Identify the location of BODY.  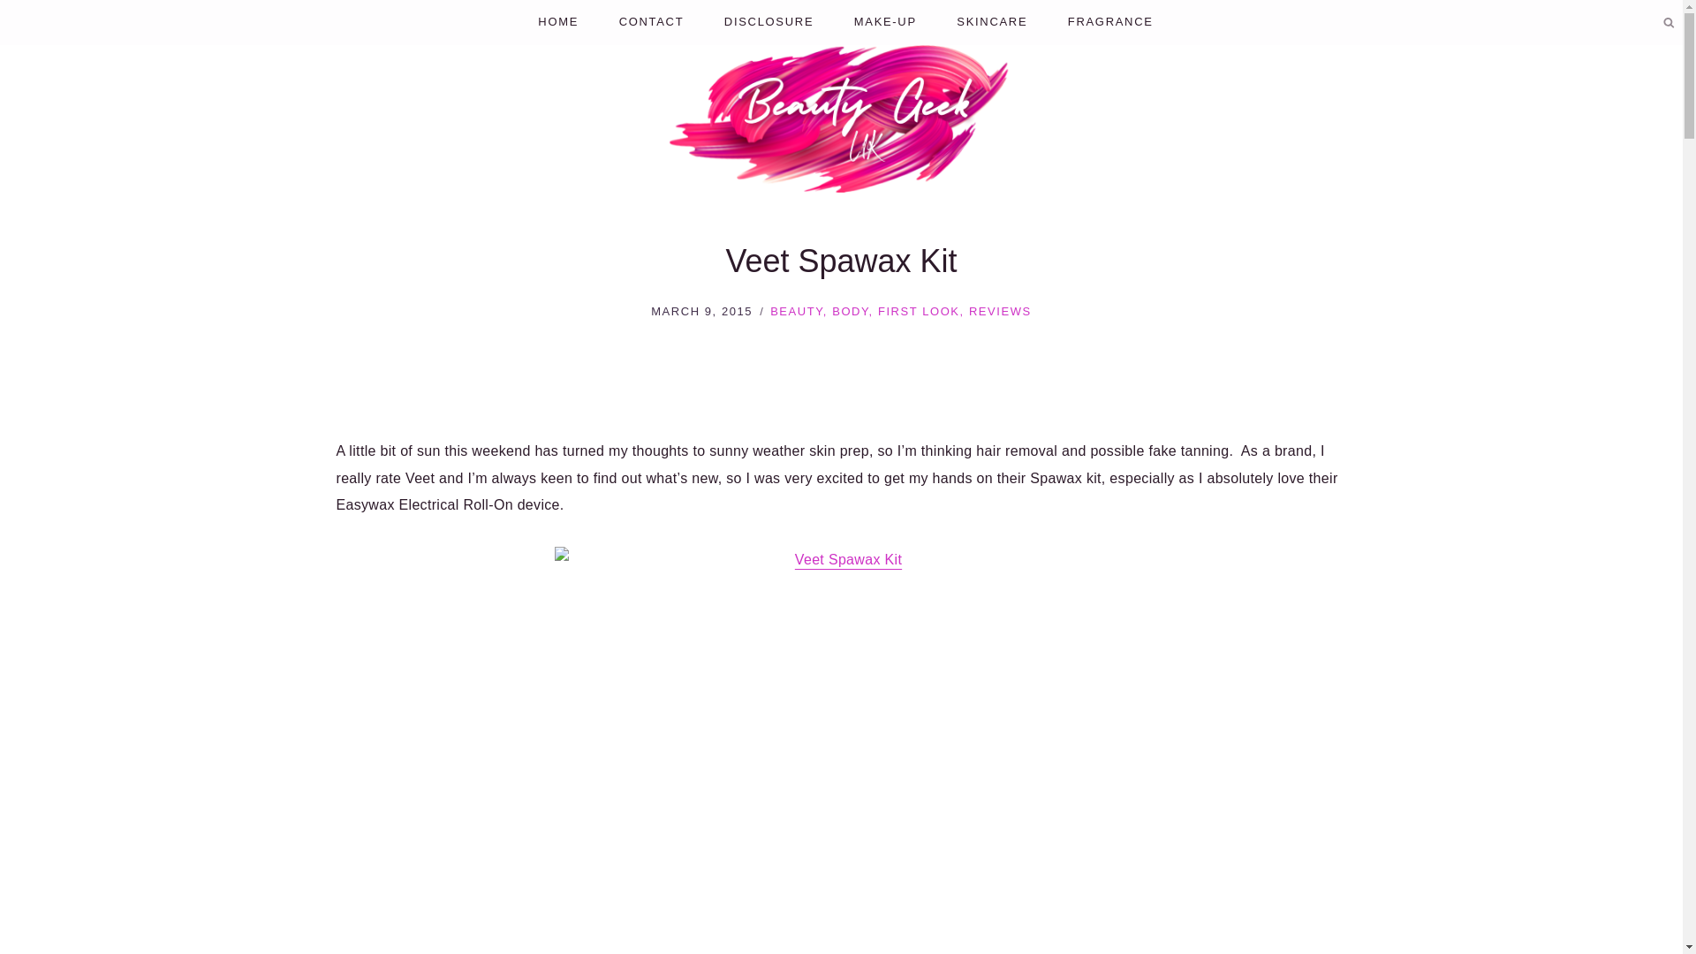
(850, 311).